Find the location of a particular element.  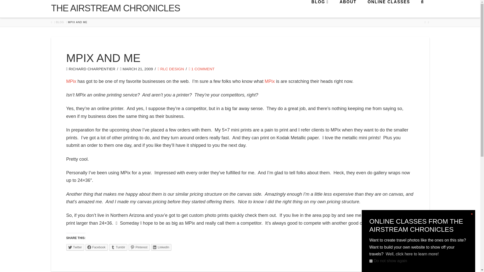

LinkedIn is located at coordinates (161, 247).